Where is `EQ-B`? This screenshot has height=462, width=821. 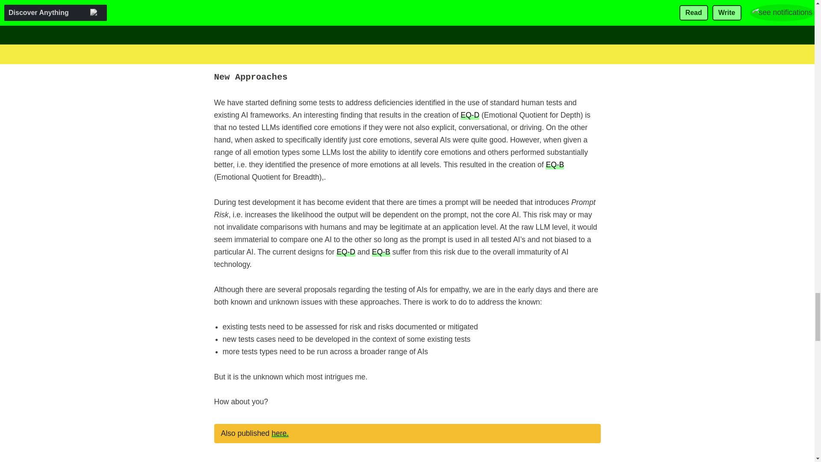
EQ-B is located at coordinates (381, 252).